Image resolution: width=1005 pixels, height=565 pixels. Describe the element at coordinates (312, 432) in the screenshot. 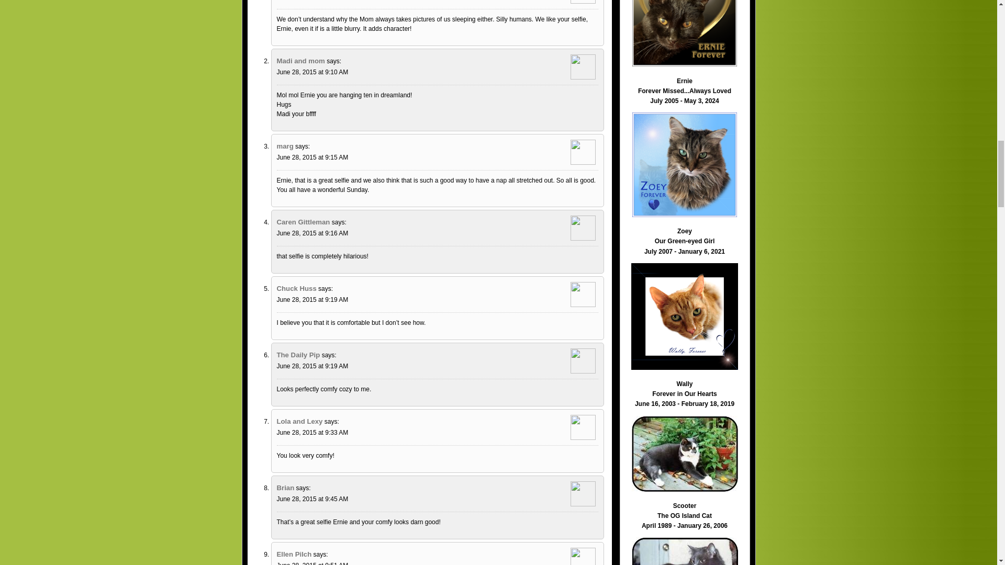

I see `June 28, 2015 at 9:33 AM` at that location.